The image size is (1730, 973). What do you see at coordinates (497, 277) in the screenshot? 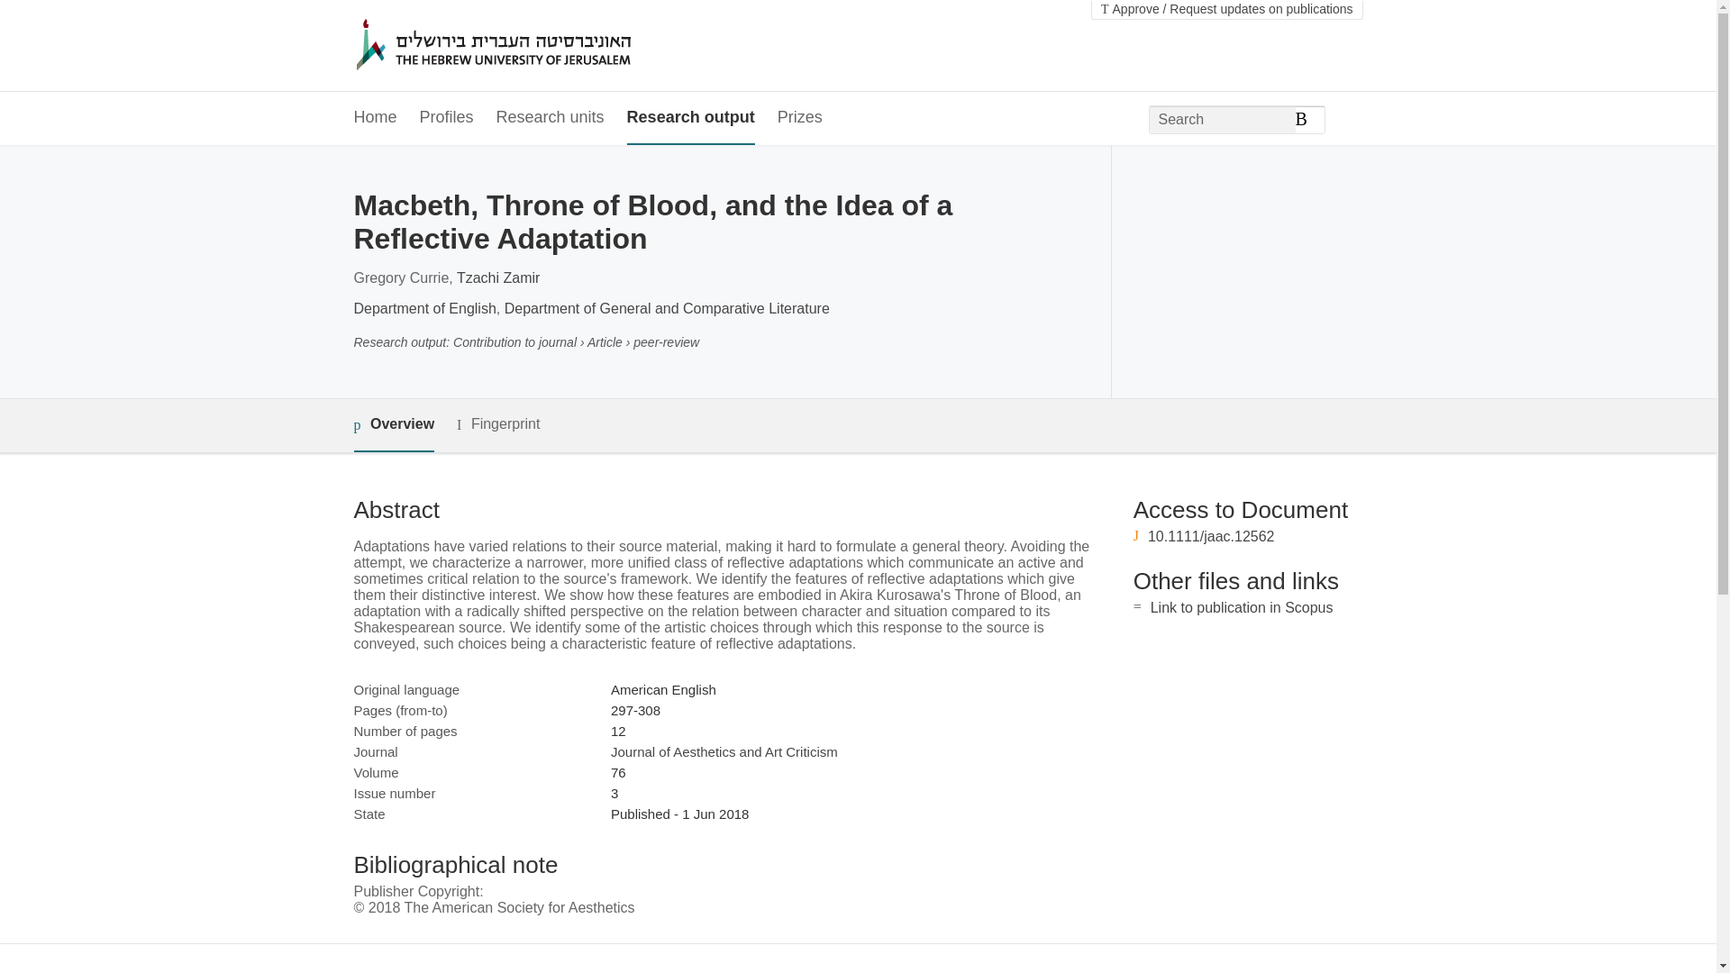
I see `Tzachi Zamir` at bounding box center [497, 277].